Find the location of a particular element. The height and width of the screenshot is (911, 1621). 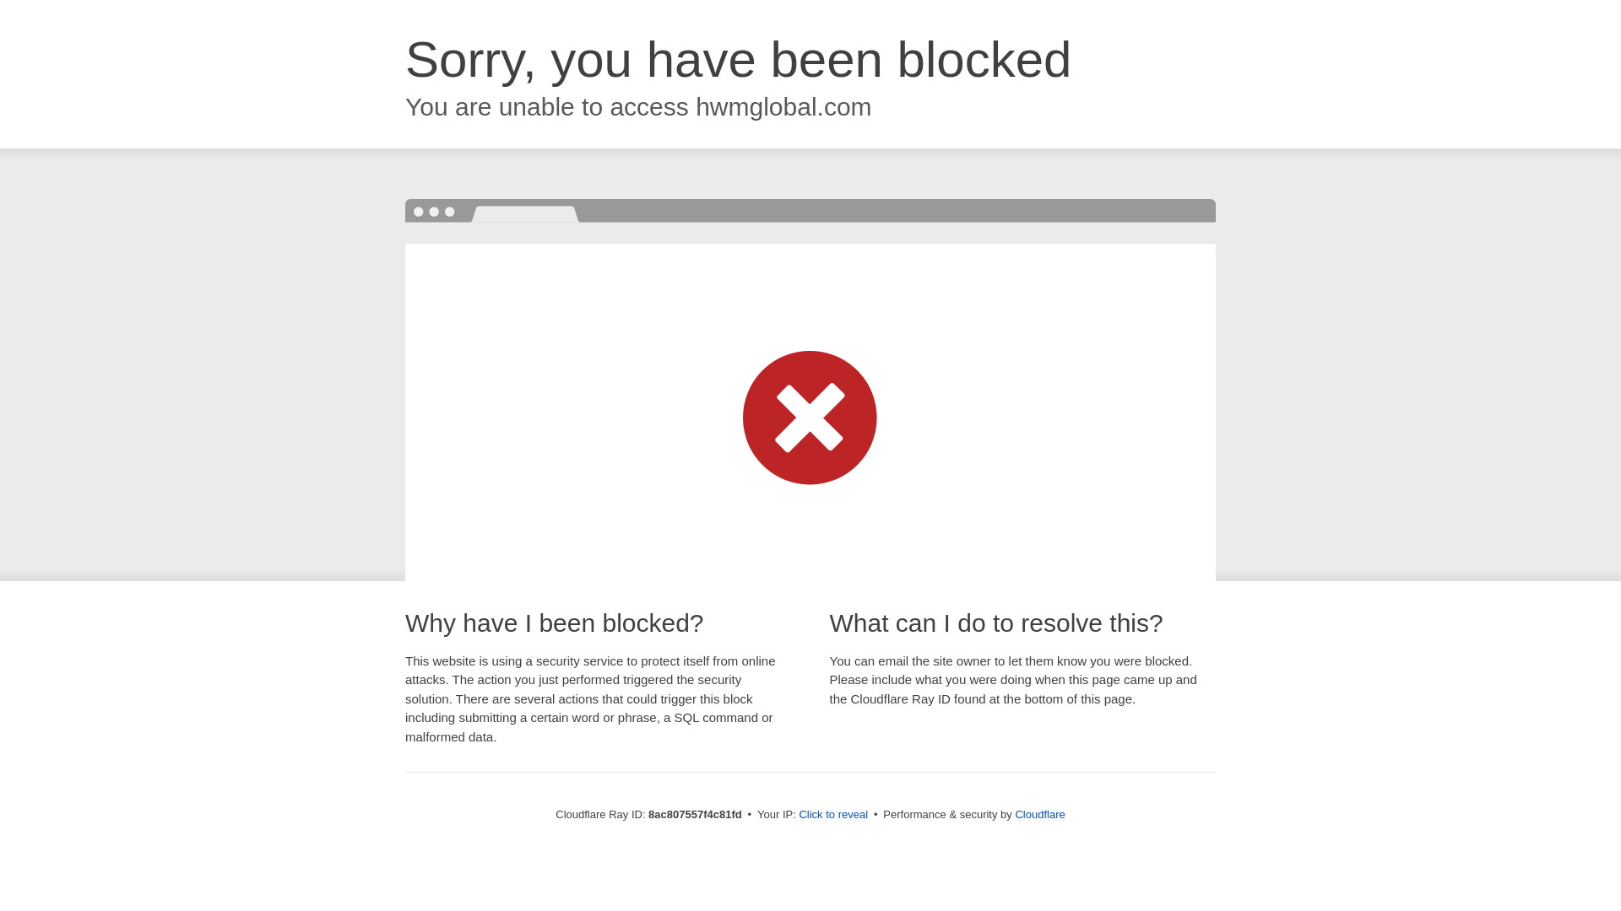

Cloudflare is located at coordinates (1039, 814).